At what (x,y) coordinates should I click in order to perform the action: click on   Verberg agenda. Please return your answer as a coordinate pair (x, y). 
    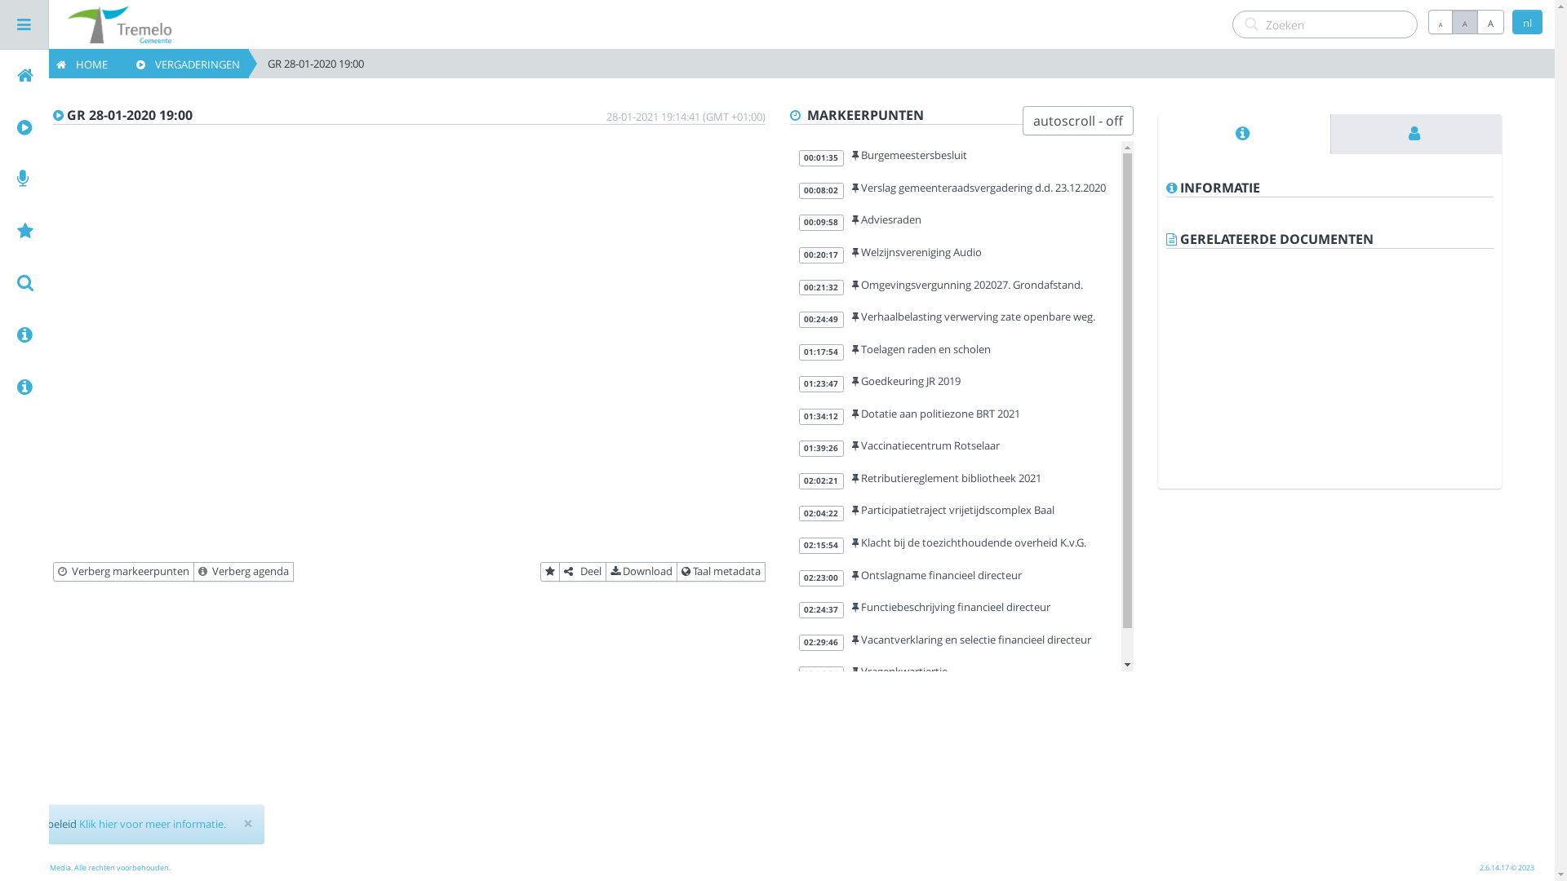
    Looking at the image, I should click on (243, 572).